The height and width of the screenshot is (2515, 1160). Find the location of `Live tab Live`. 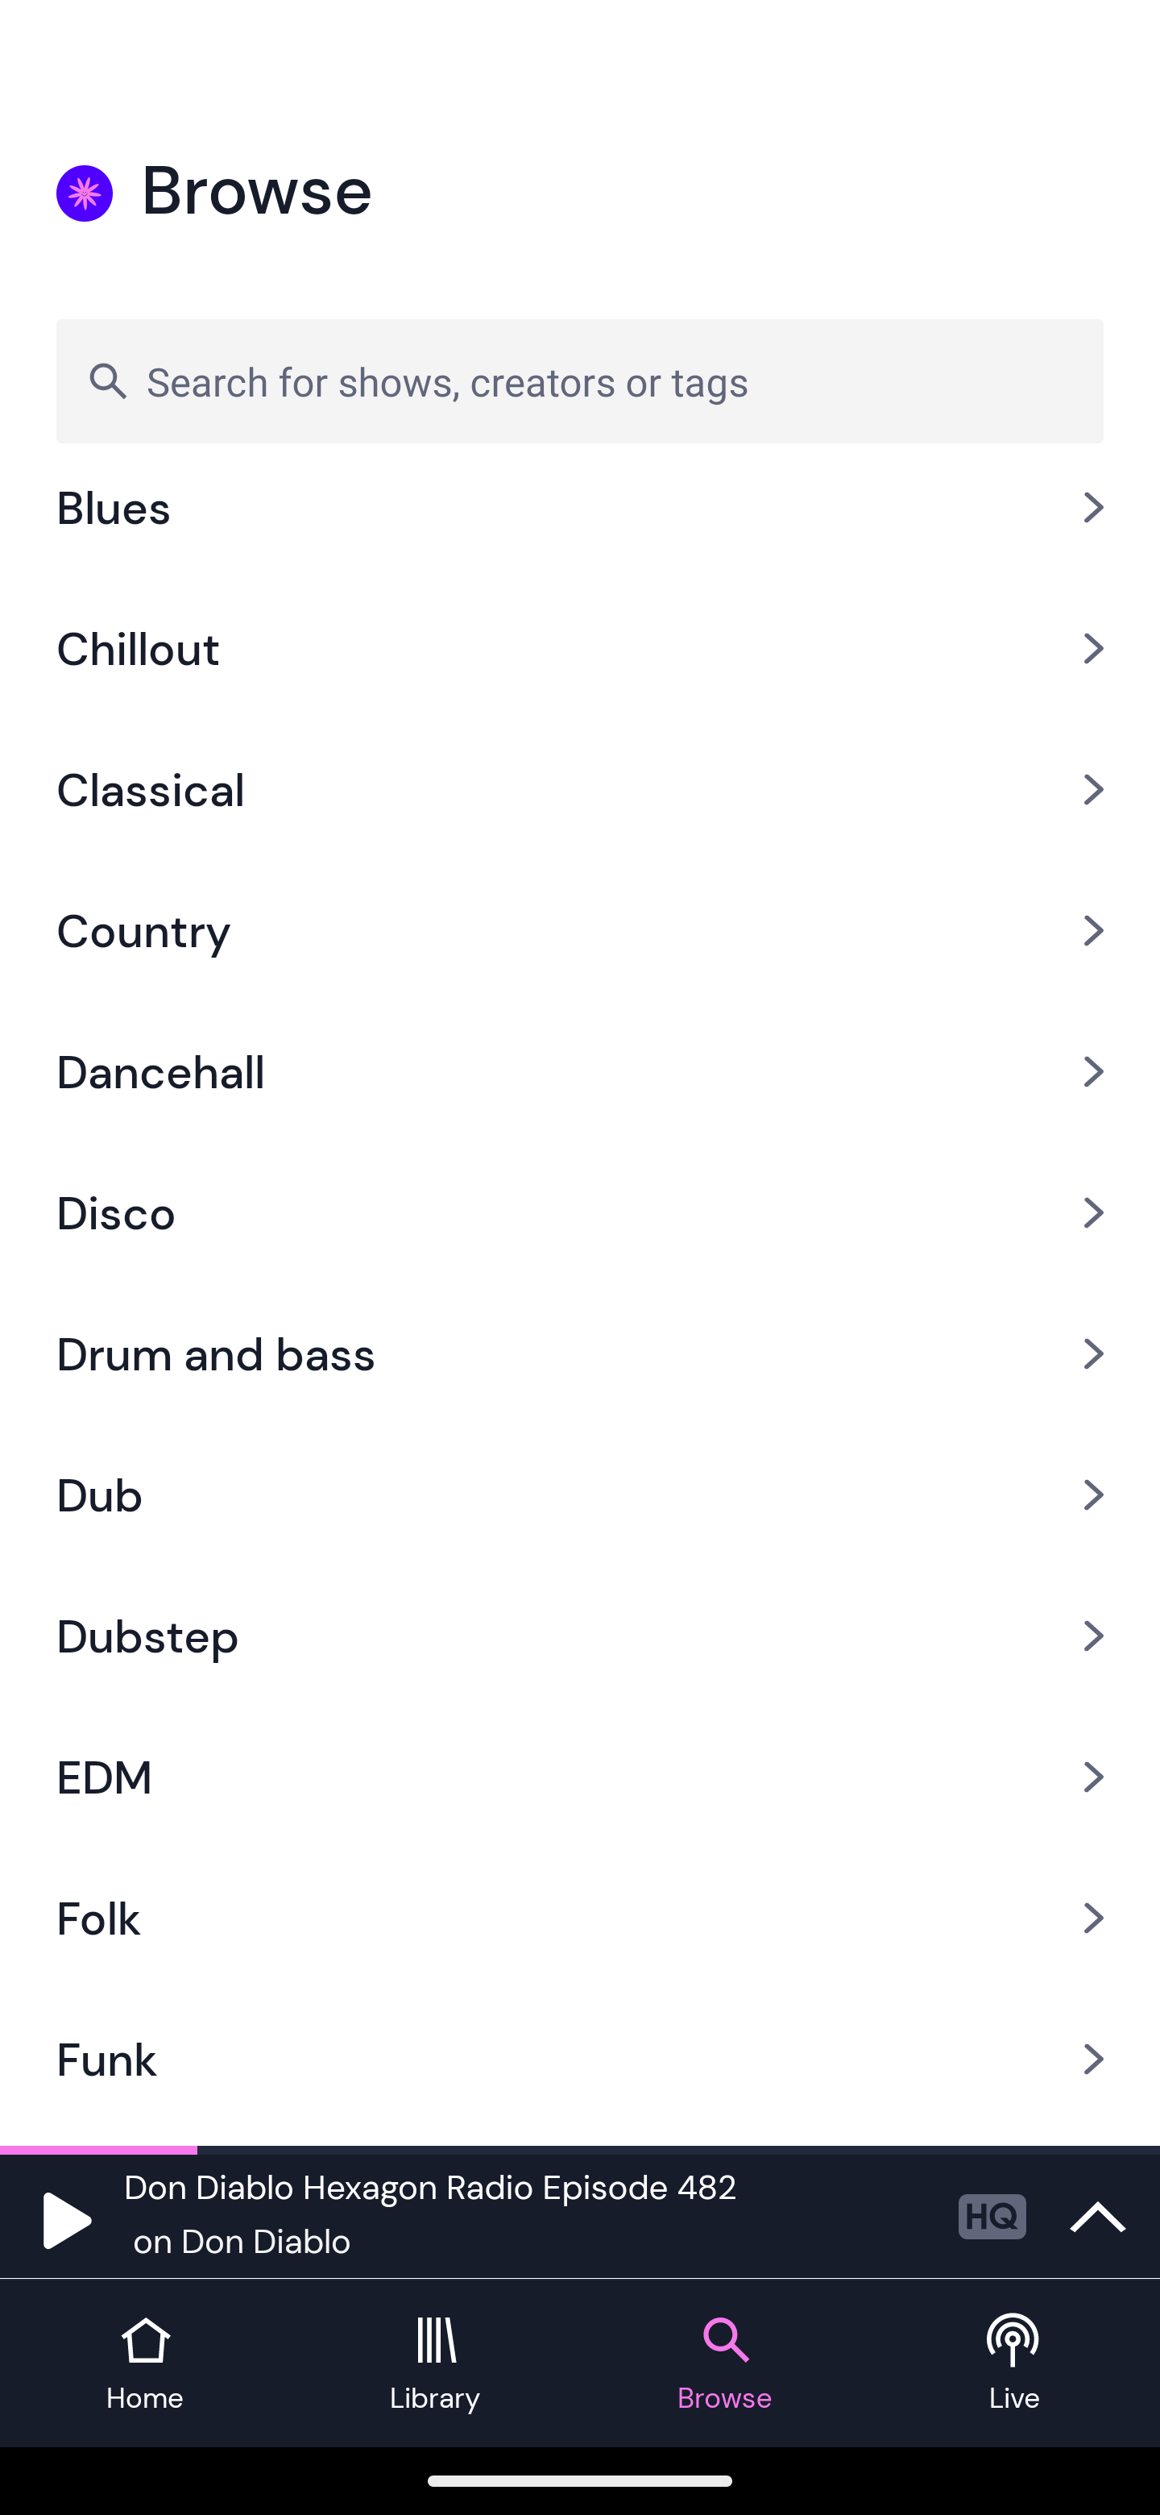

Live tab Live is located at coordinates (1015, 2363).